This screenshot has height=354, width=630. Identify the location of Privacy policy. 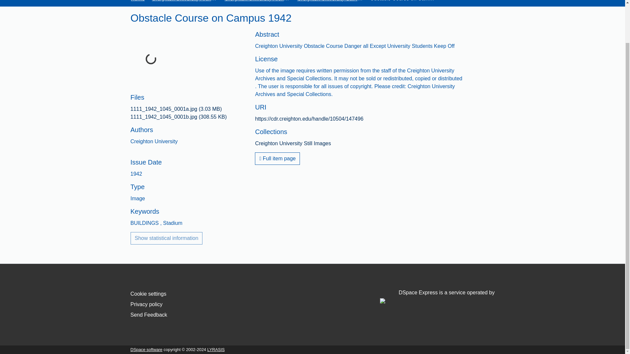
(146, 304).